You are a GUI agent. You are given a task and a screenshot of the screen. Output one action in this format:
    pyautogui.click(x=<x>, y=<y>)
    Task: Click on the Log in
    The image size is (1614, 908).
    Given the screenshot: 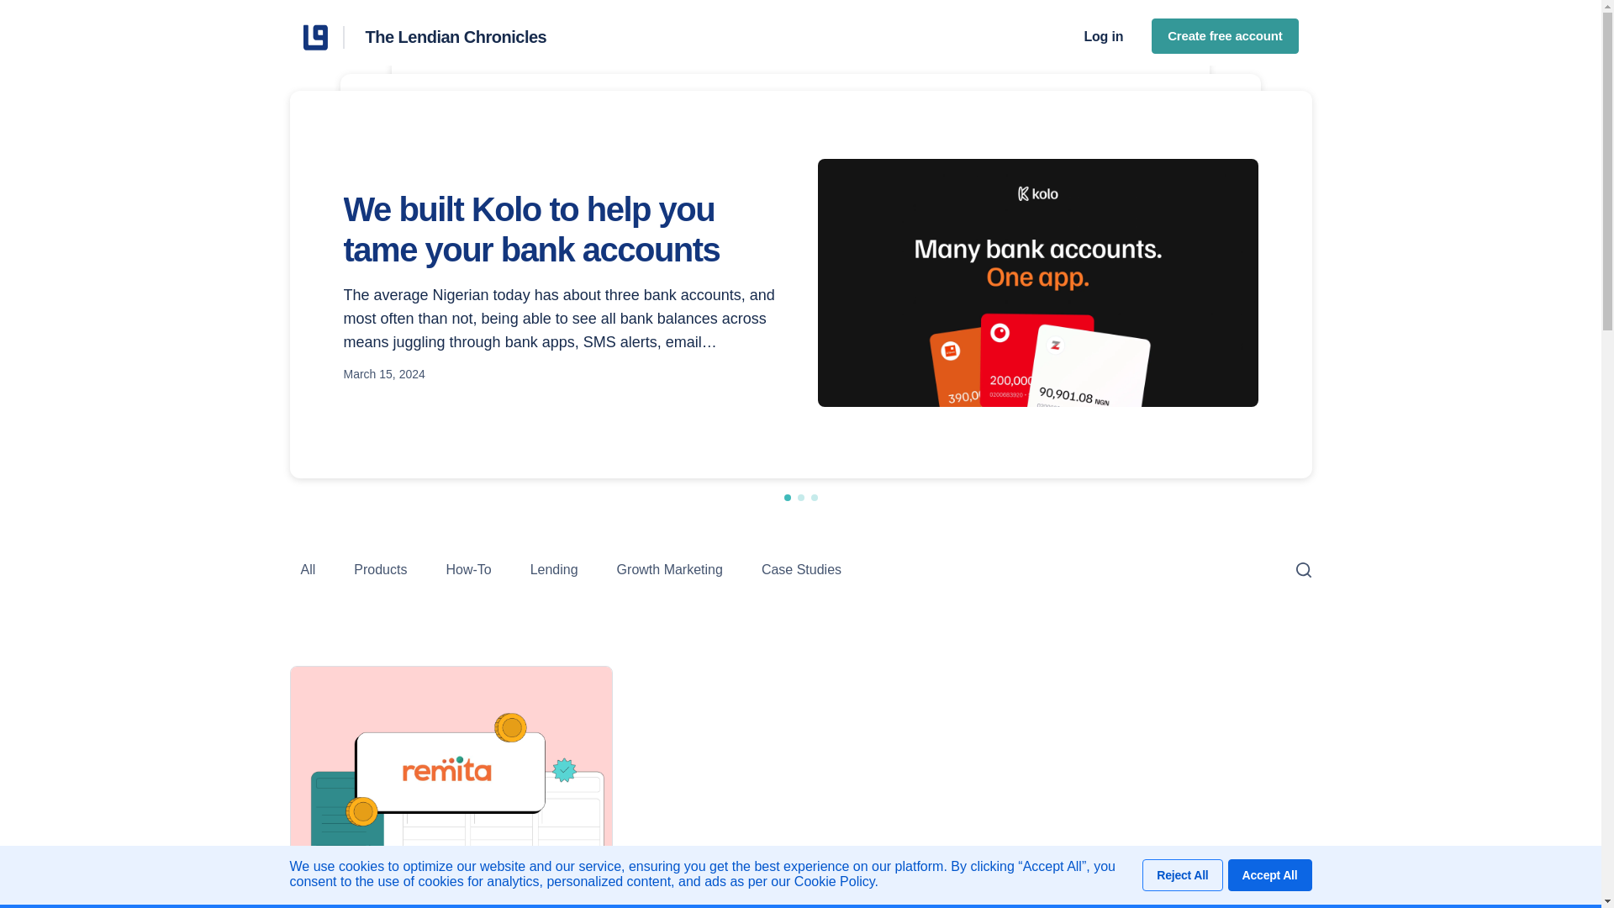 What is the action you would take?
    pyautogui.click(x=1103, y=36)
    